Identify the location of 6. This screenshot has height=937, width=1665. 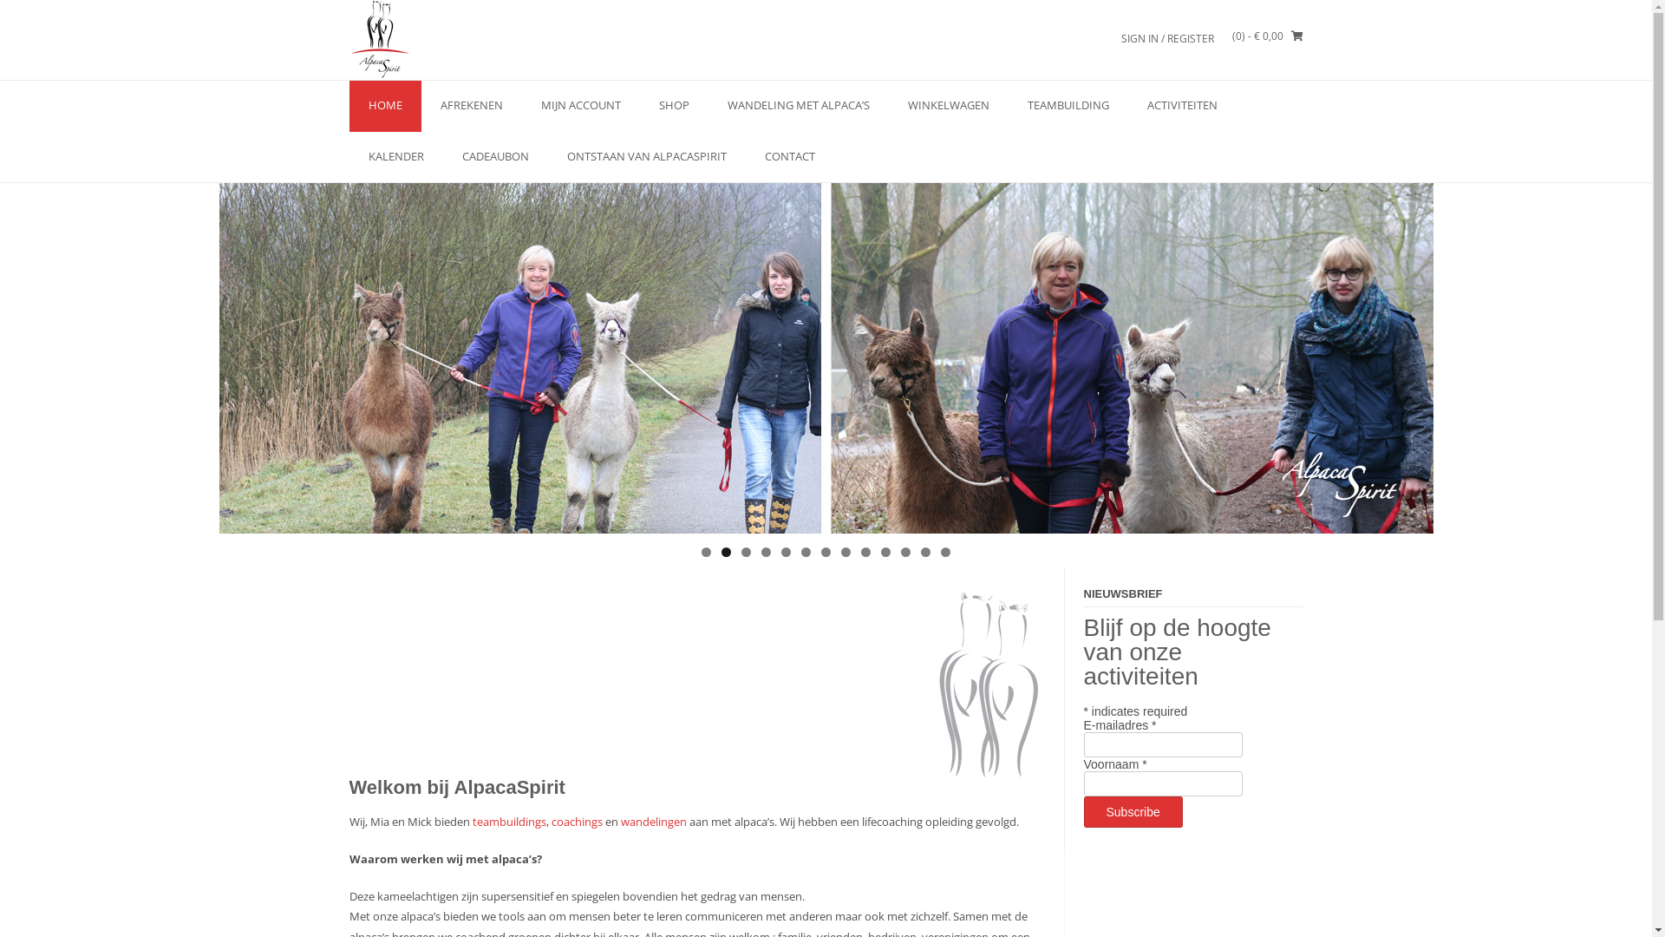
(806, 552).